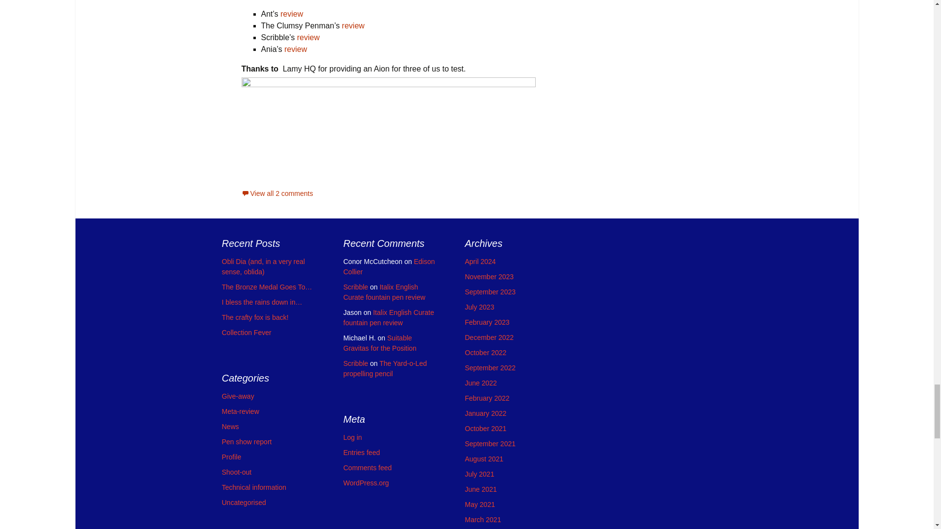  I want to click on View all 2 comments, so click(276, 193).